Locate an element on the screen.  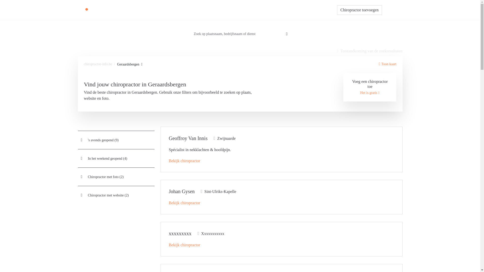
Chiropractor zoeken is located at coordinates (226, 10).